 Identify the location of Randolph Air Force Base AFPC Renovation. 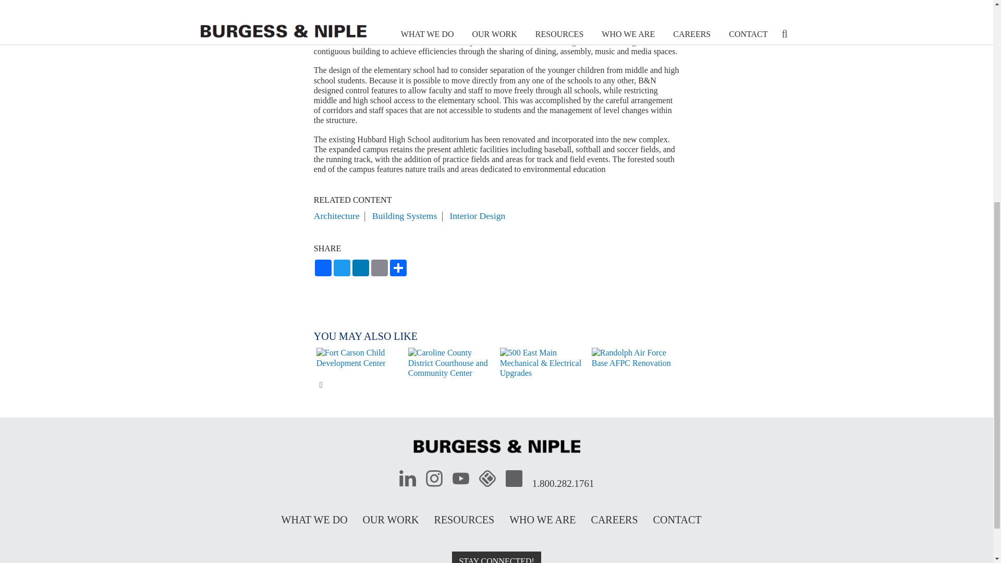
(635, 358).